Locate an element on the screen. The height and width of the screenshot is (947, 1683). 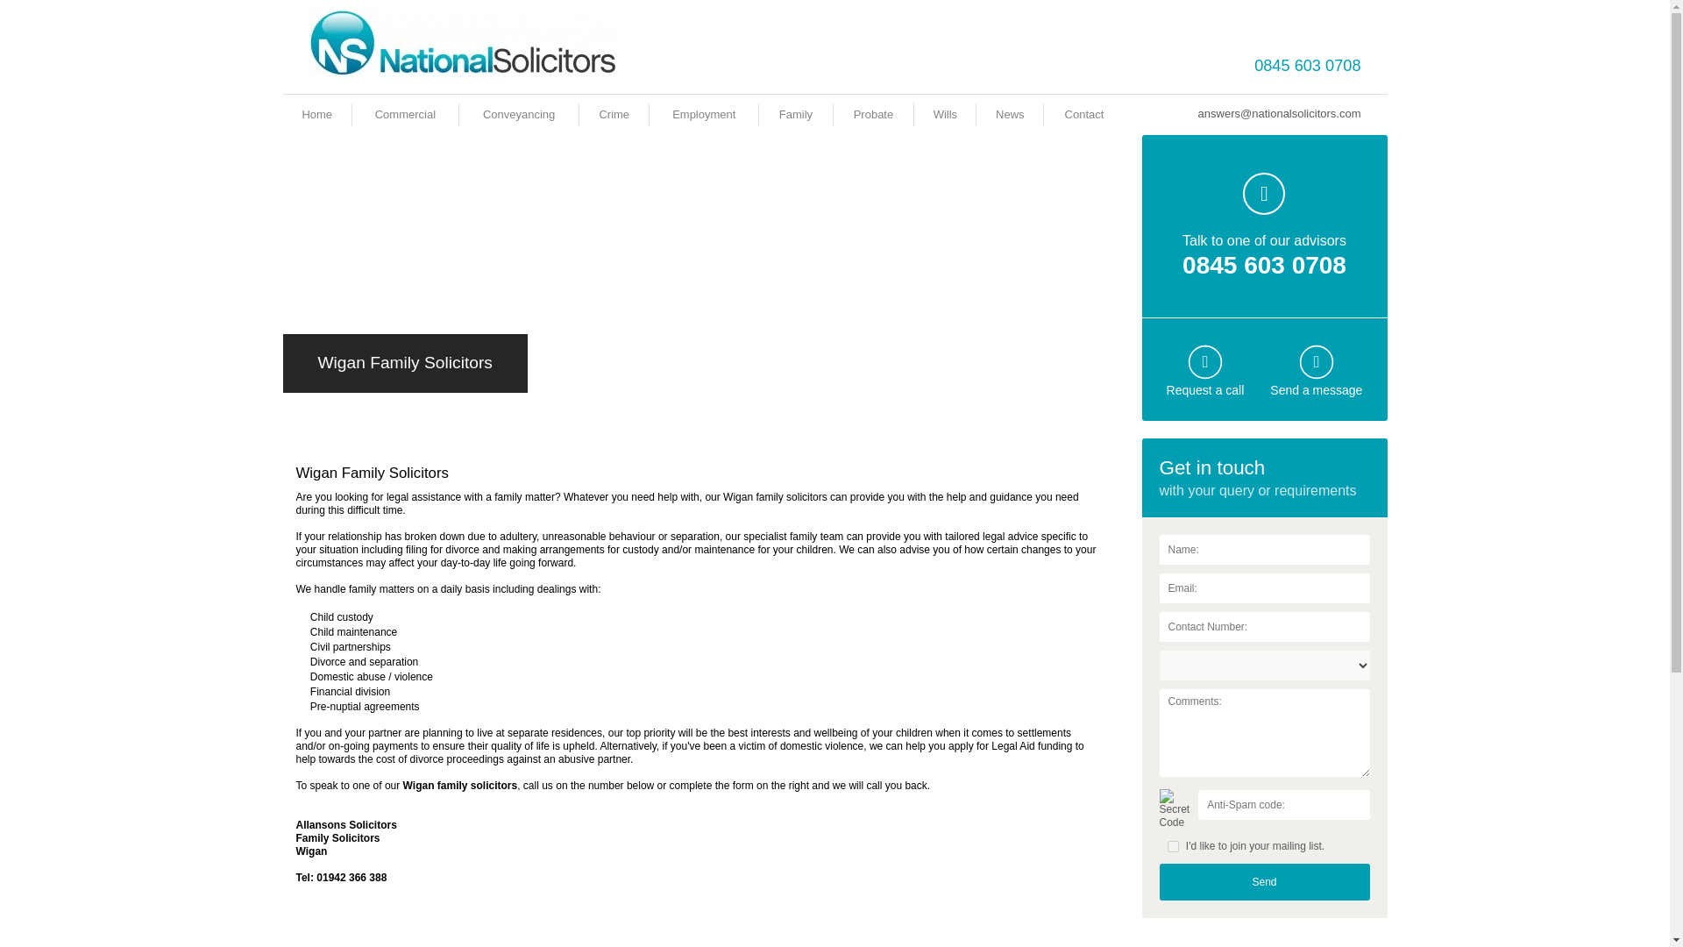
News is located at coordinates (1010, 114).